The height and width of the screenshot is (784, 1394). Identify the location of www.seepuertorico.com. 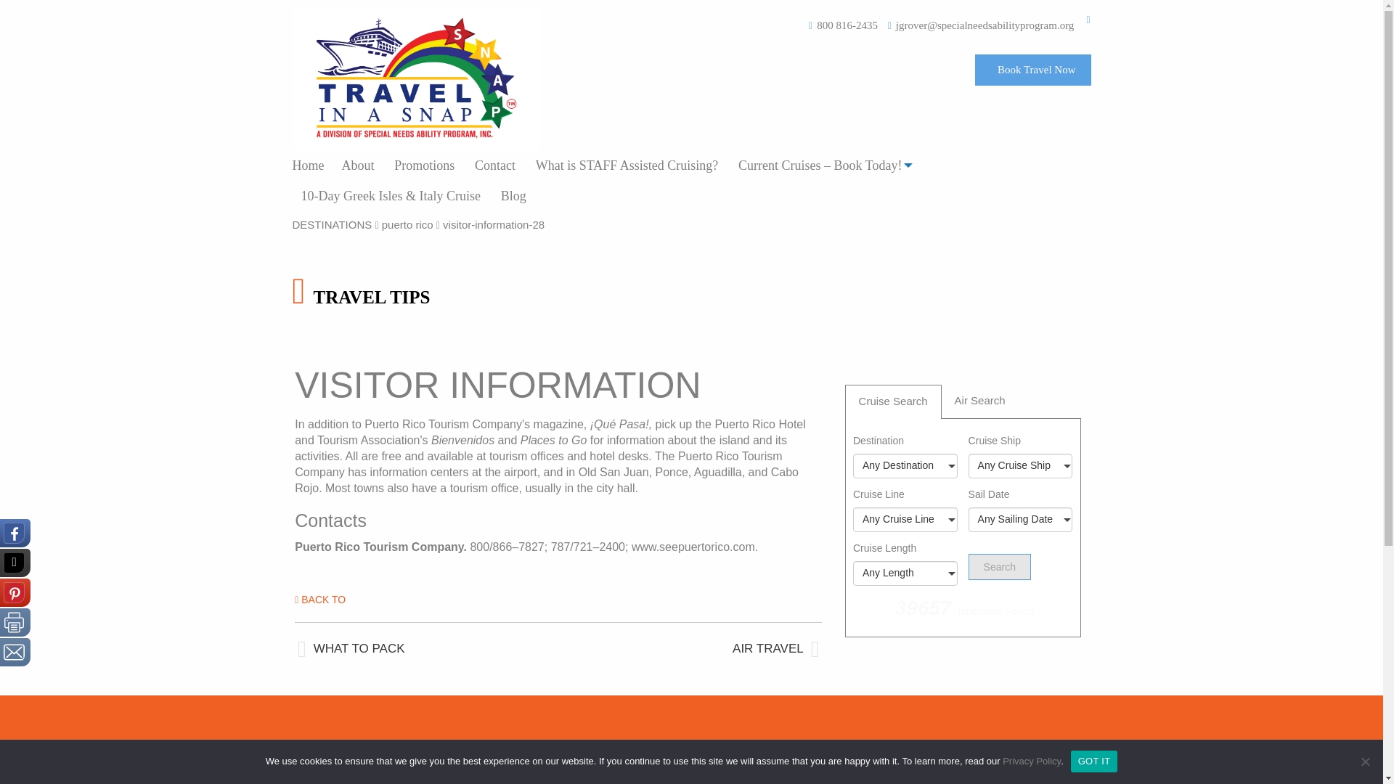
(693, 547).